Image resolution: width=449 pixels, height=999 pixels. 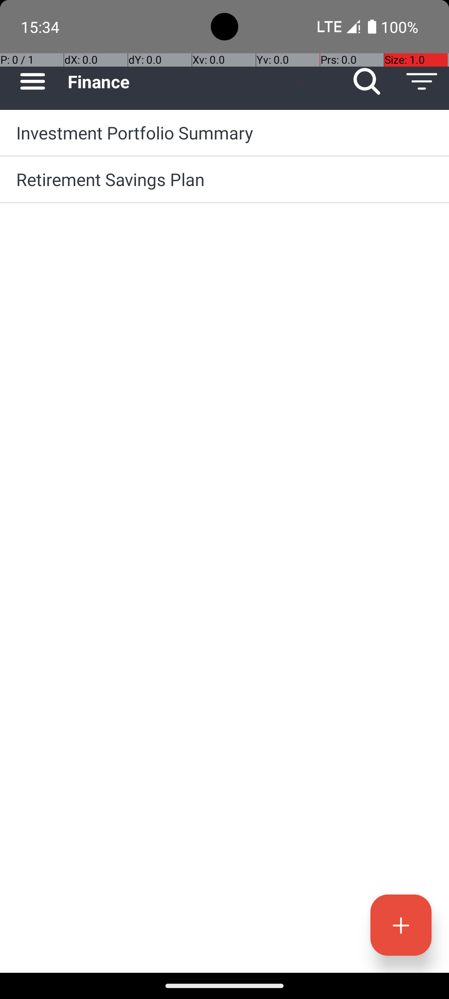 I want to click on Investment Portfolio Summary, so click(x=224, y=132).